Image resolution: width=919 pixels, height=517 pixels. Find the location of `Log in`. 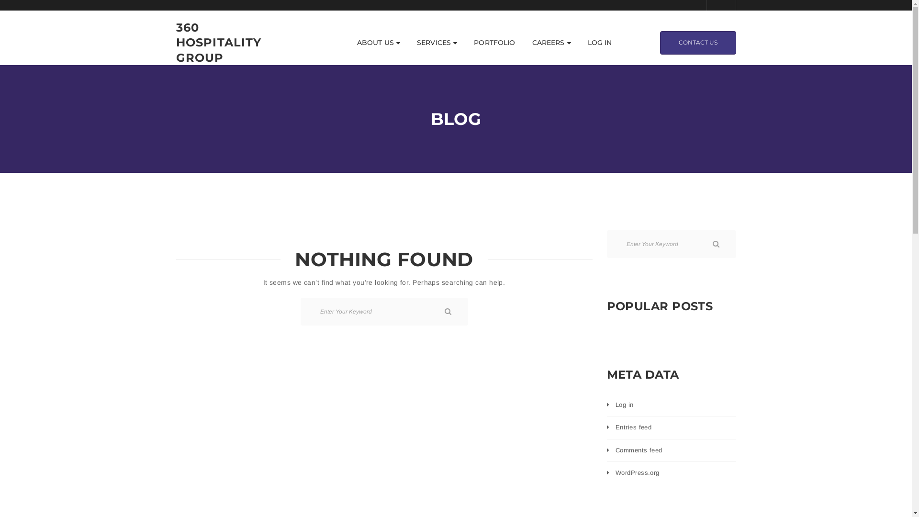

Log in is located at coordinates (625, 405).